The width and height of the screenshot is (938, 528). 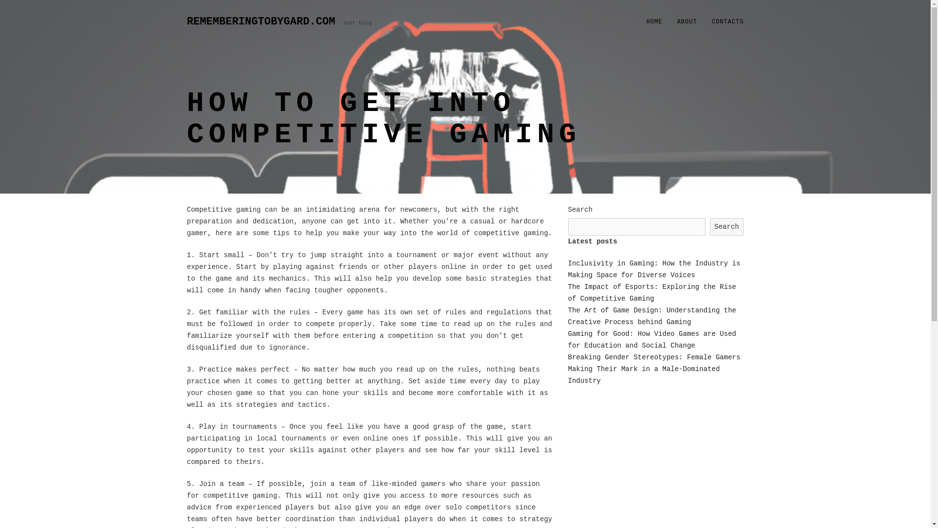 I want to click on CONTACTS, so click(x=727, y=22).